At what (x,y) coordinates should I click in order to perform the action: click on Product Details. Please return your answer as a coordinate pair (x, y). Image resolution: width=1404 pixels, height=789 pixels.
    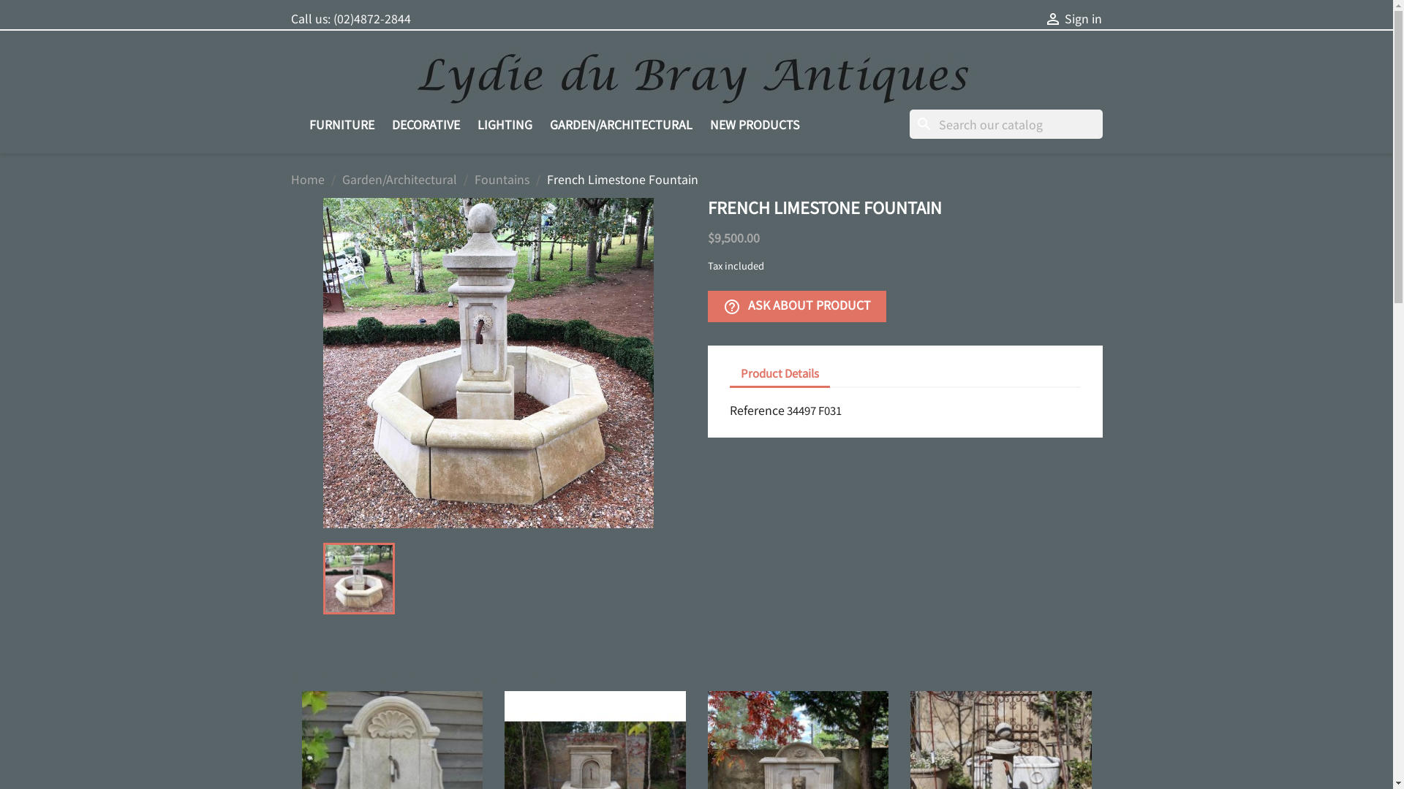
    Looking at the image, I should click on (780, 374).